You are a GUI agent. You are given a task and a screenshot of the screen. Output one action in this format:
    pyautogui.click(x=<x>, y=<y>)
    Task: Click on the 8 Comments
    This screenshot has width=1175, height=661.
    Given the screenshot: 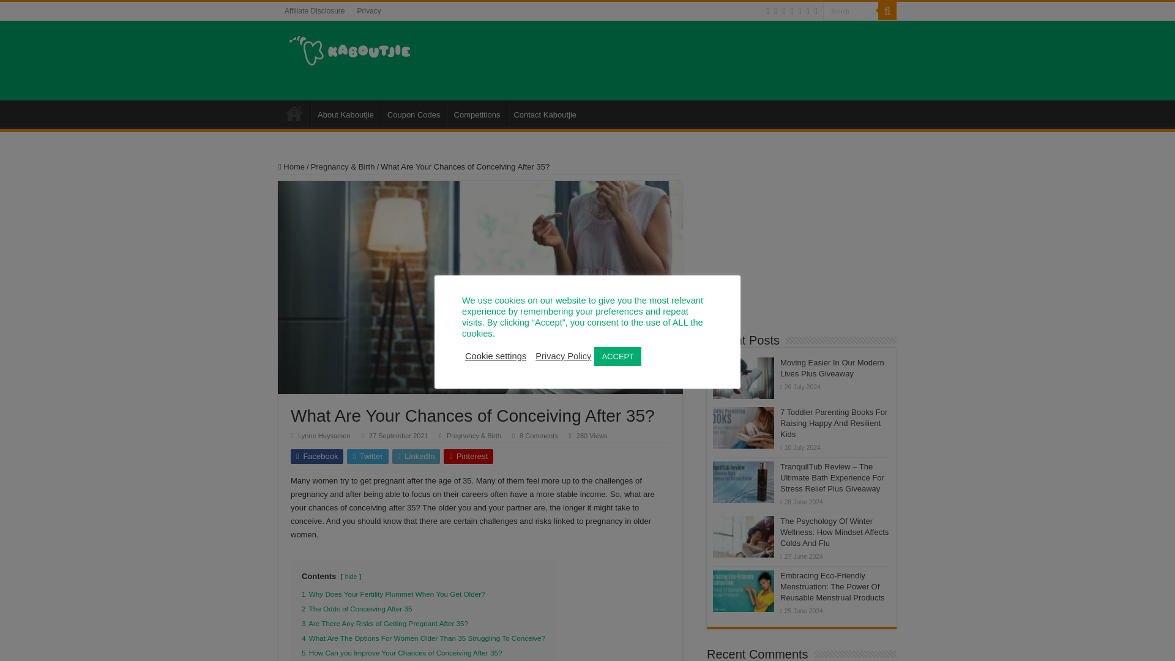 What is the action you would take?
    pyautogui.click(x=539, y=436)
    